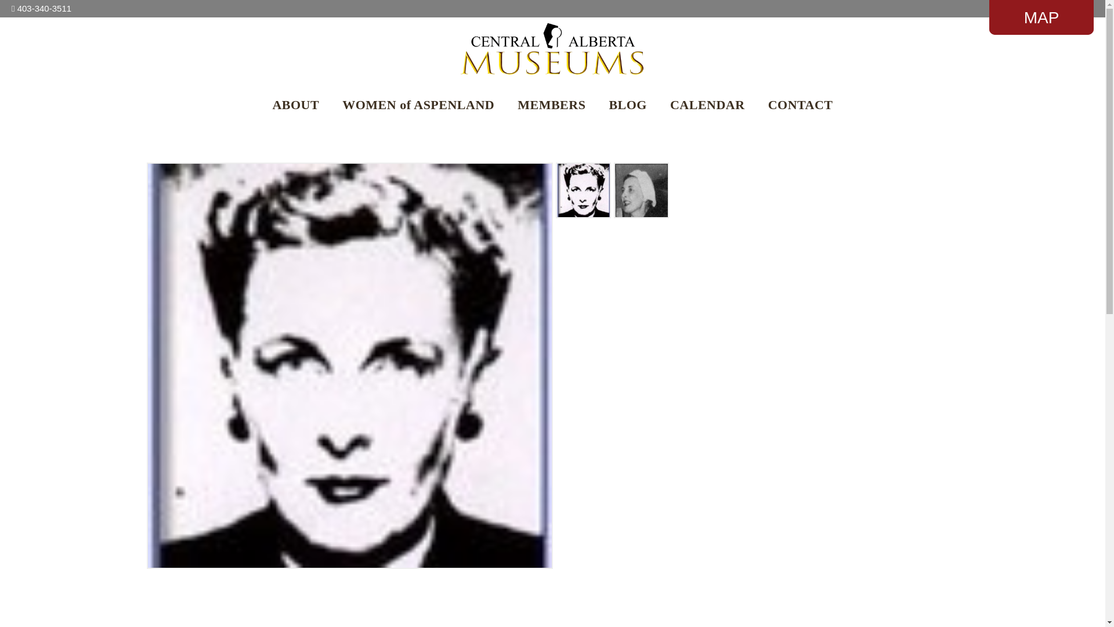  I want to click on MEMBERS, so click(551, 105).